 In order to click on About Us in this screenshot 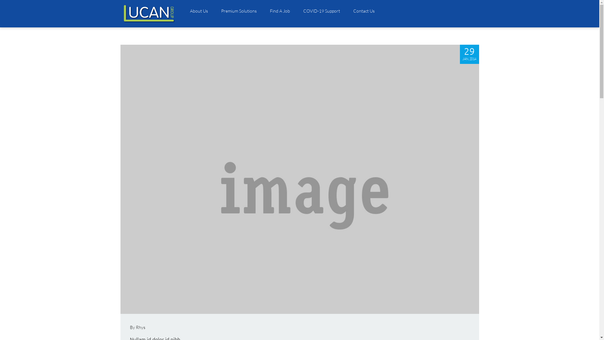, I will do `click(199, 11)`.